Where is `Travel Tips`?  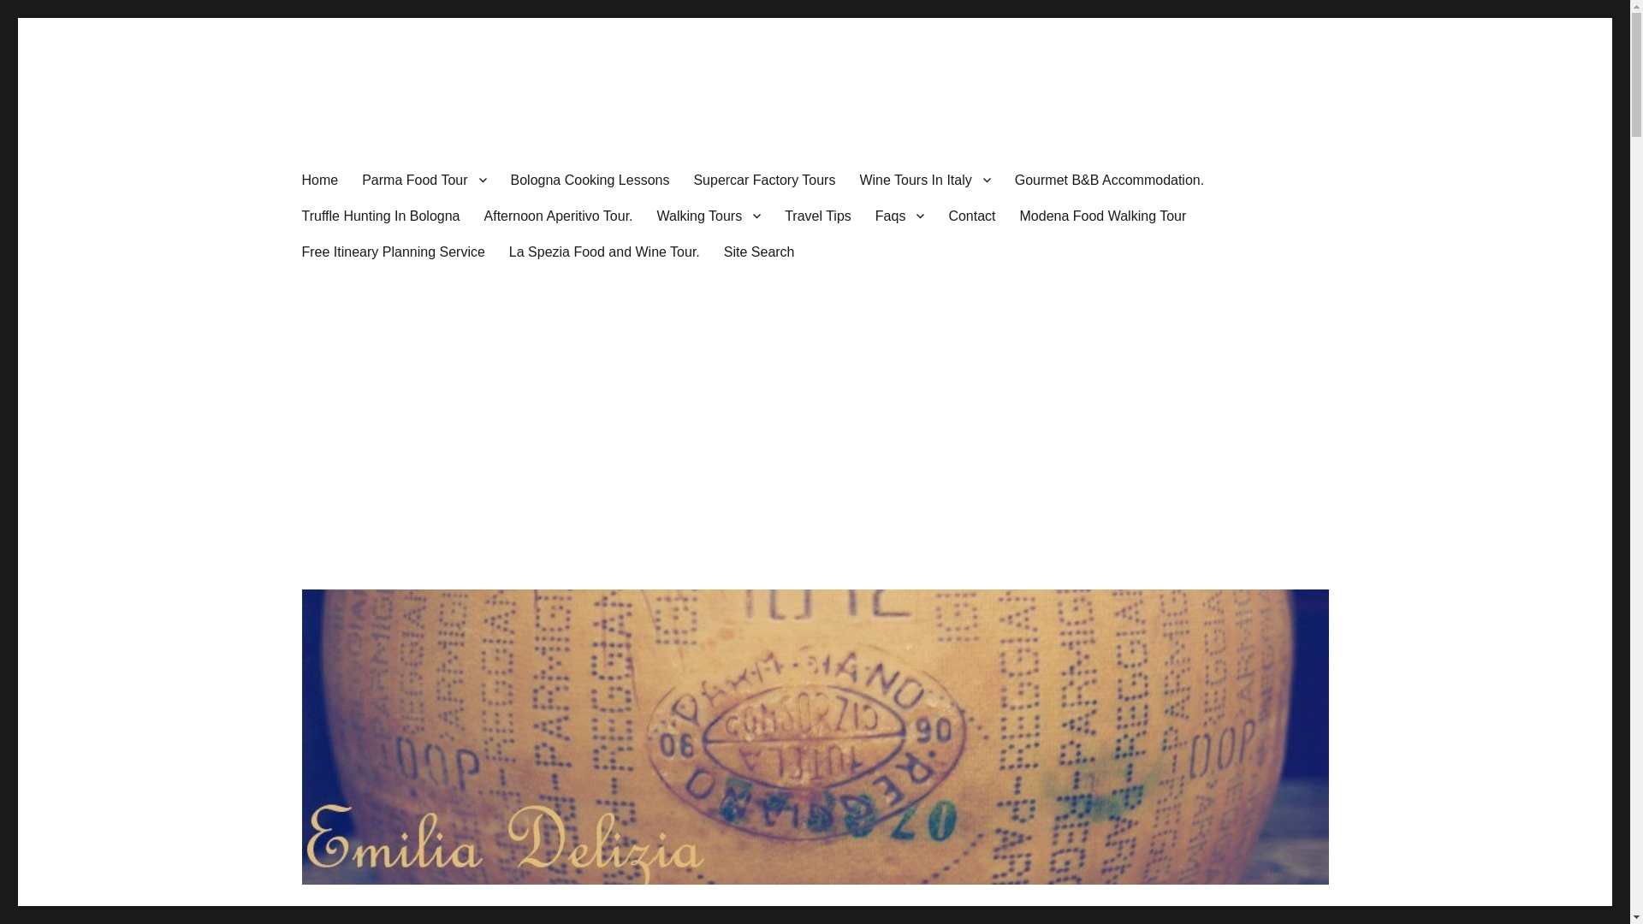 Travel Tips is located at coordinates (818, 216).